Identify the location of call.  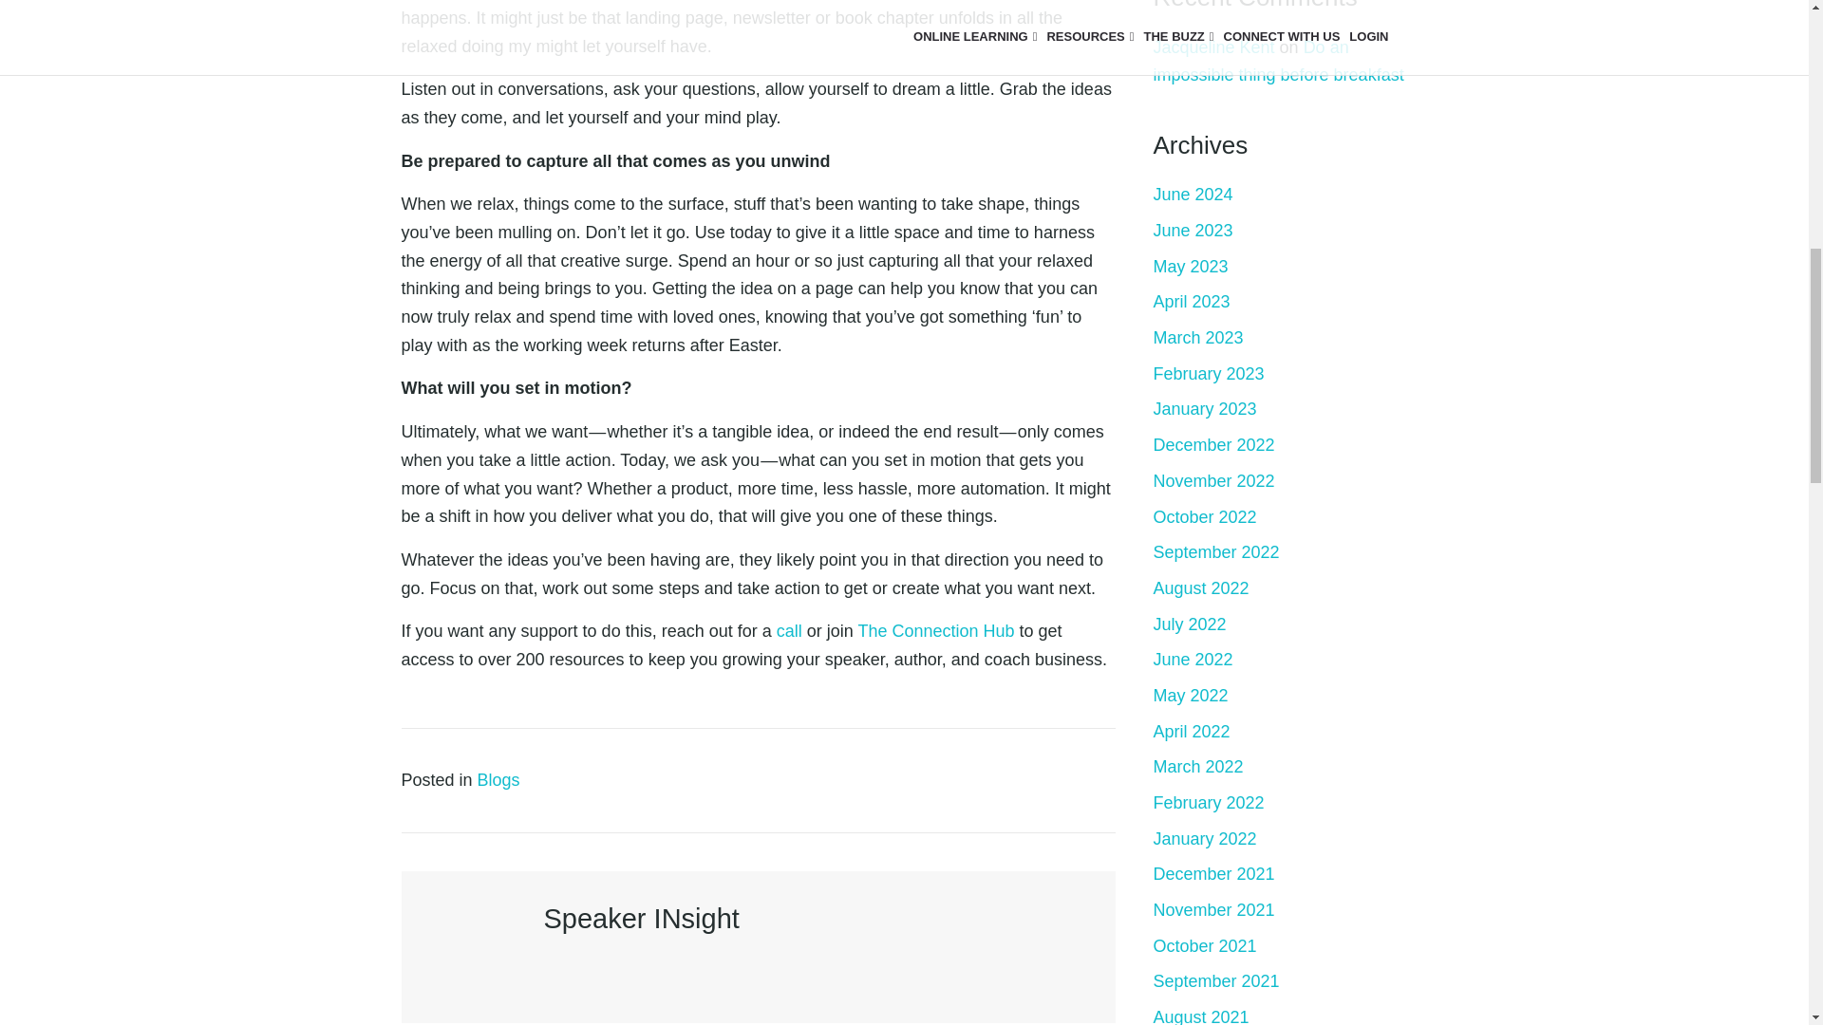
(788, 630).